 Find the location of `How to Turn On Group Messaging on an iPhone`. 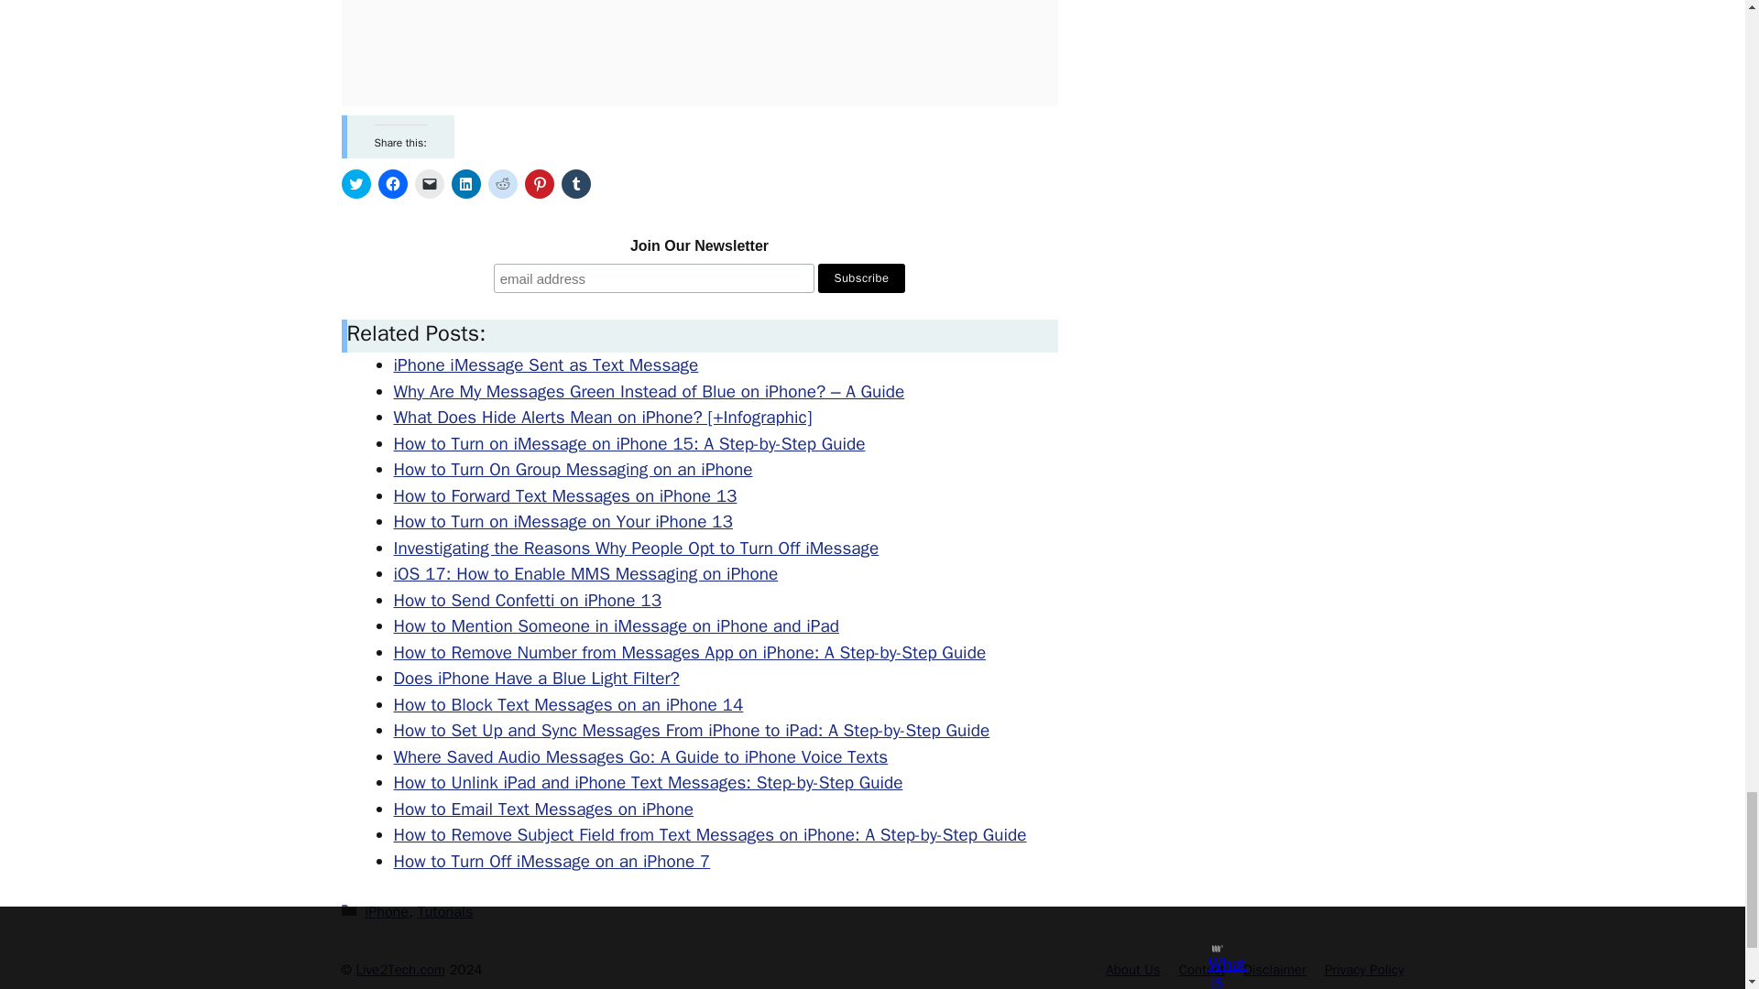

How to Turn On Group Messaging on an iPhone is located at coordinates (574, 469).